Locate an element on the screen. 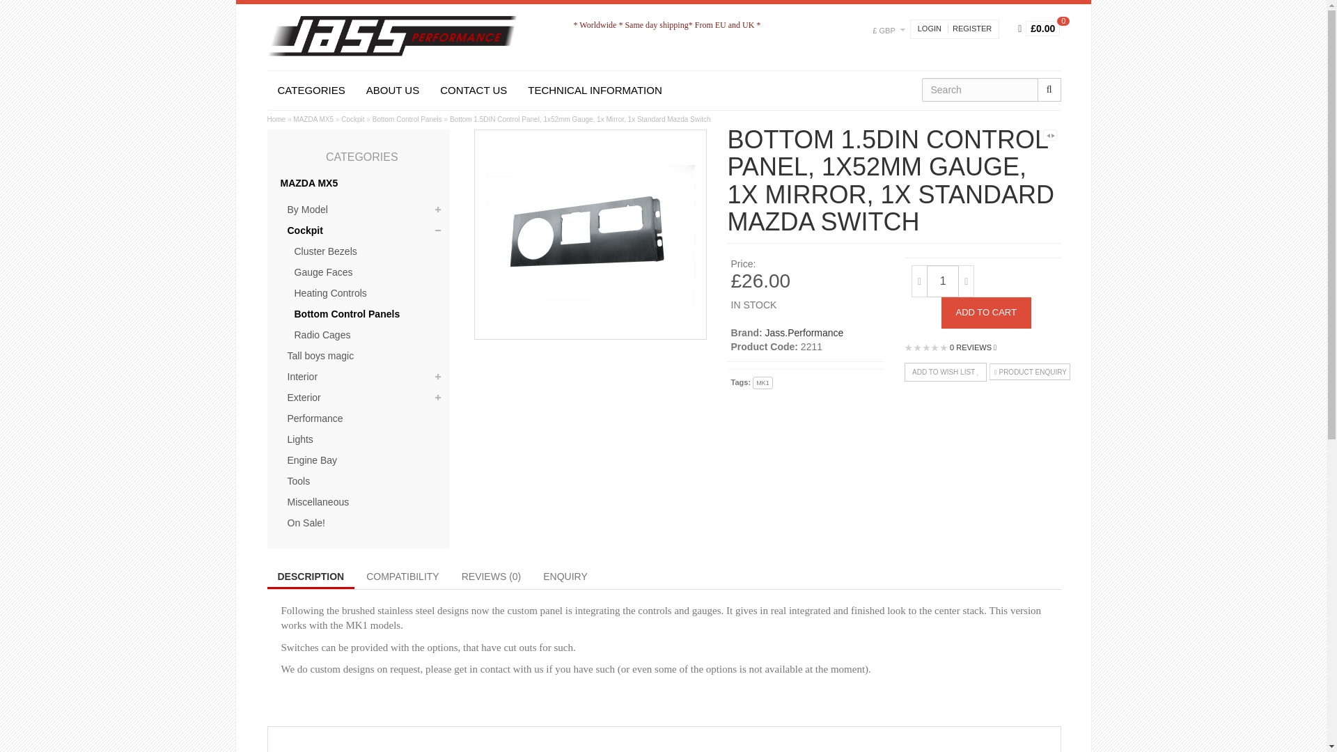 The width and height of the screenshot is (1337, 752). By Model is located at coordinates (361, 210).